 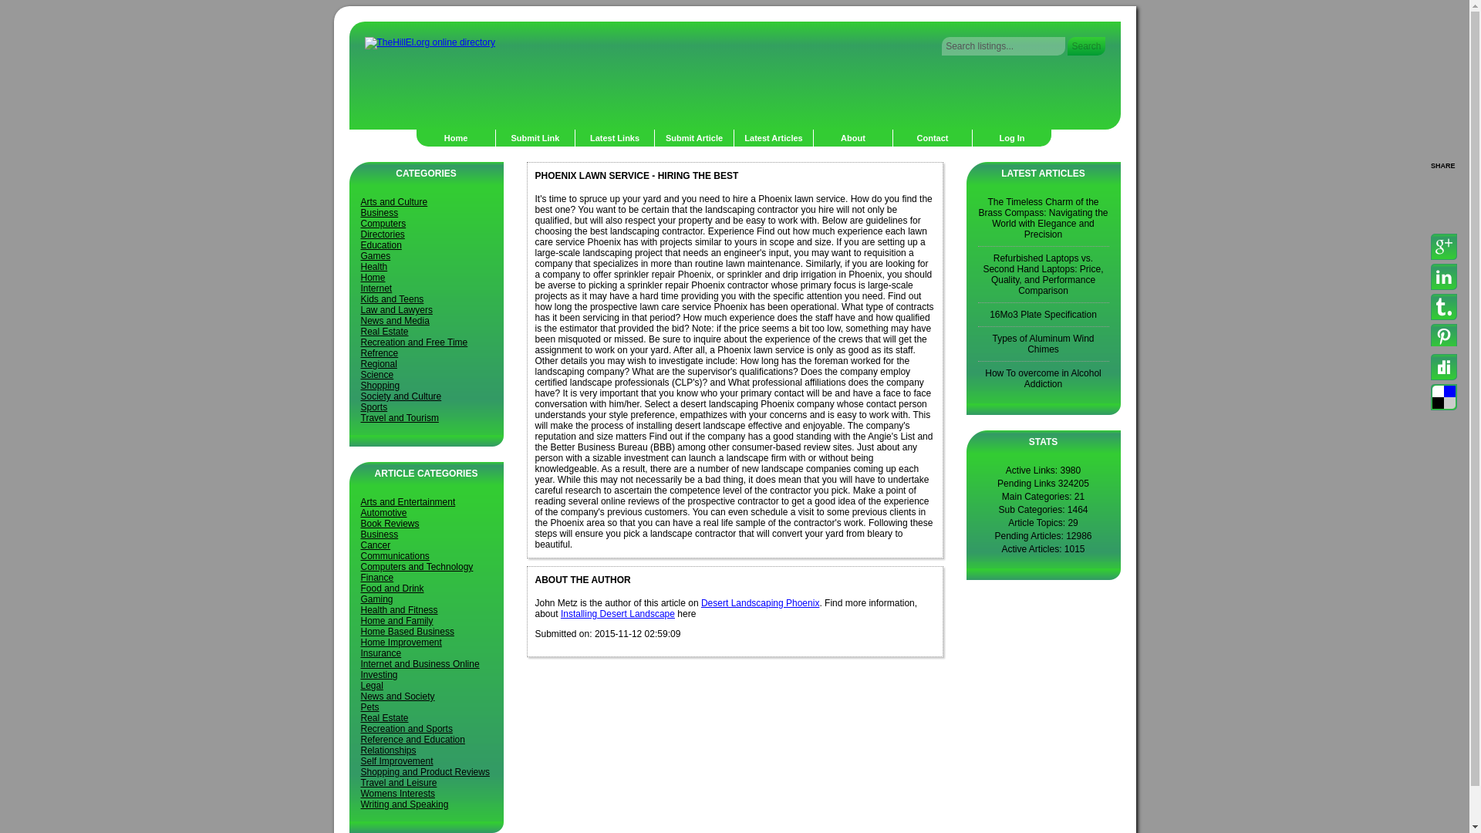 What do you see at coordinates (376, 288) in the screenshot?
I see `Internet` at bounding box center [376, 288].